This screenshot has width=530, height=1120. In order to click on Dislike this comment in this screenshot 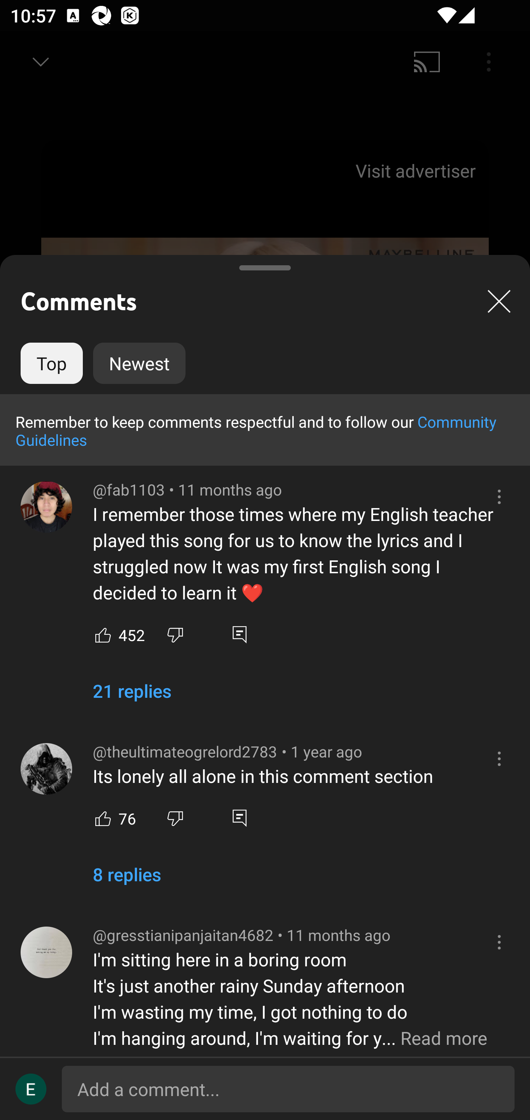, I will do `click(175, 634)`.